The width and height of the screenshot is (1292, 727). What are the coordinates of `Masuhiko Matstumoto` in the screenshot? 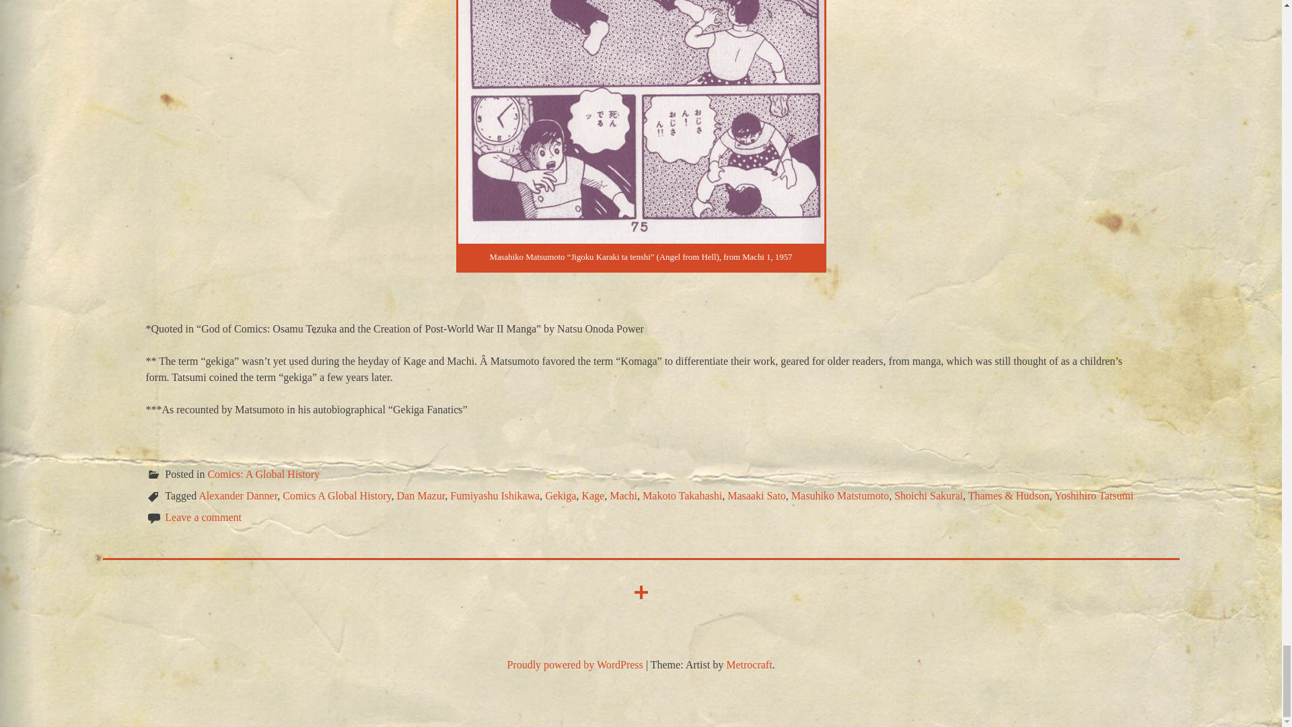 It's located at (840, 495).